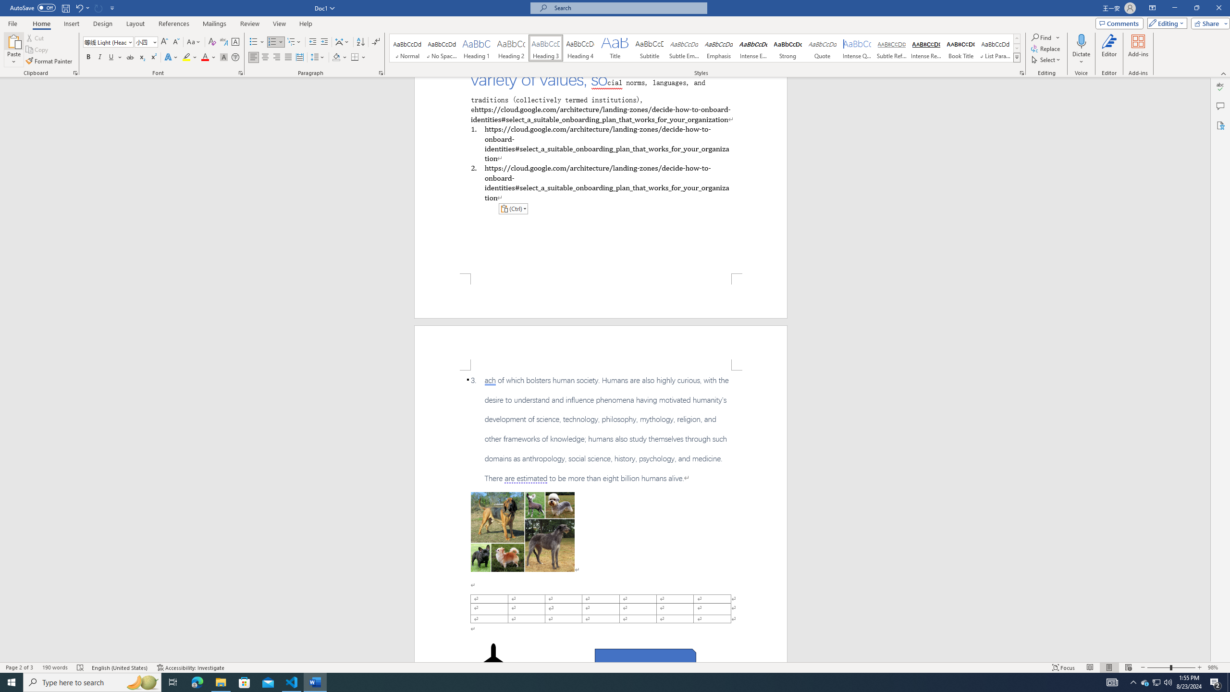  What do you see at coordinates (580, 48) in the screenshot?
I see `Heading 4` at bounding box center [580, 48].